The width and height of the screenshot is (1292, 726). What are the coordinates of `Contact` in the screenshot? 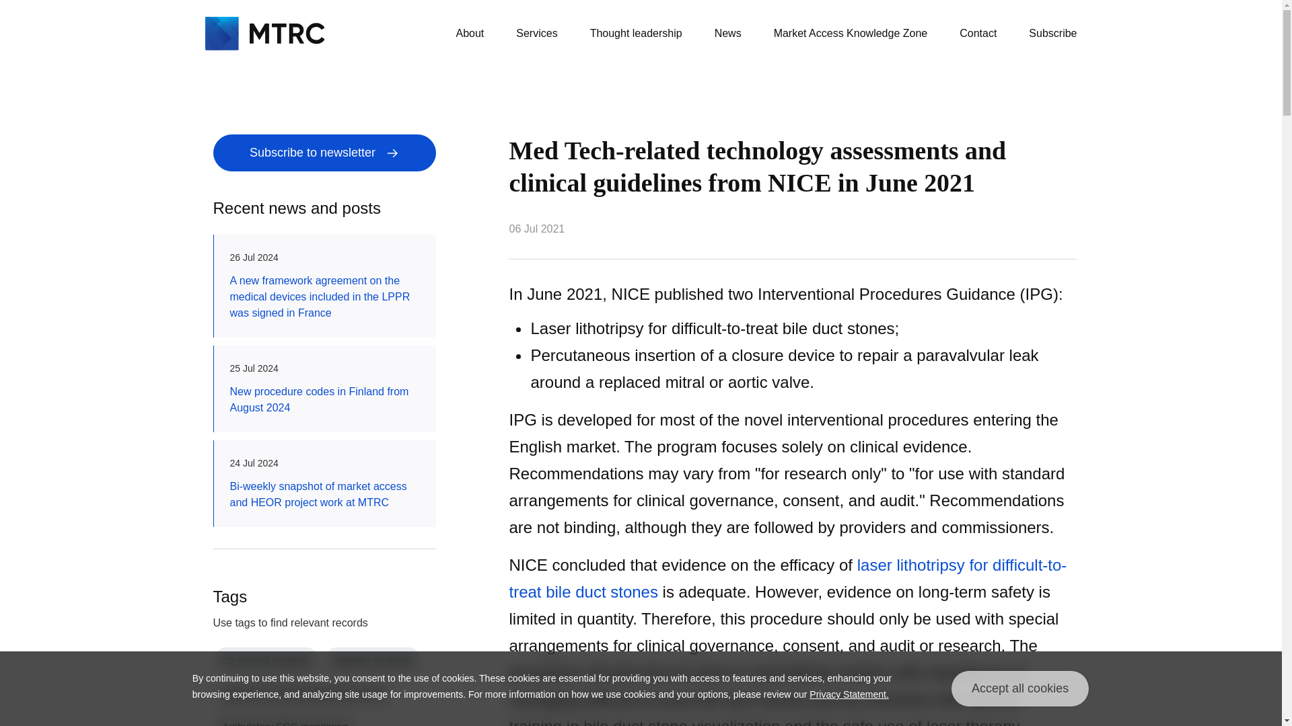 It's located at (978, 34).